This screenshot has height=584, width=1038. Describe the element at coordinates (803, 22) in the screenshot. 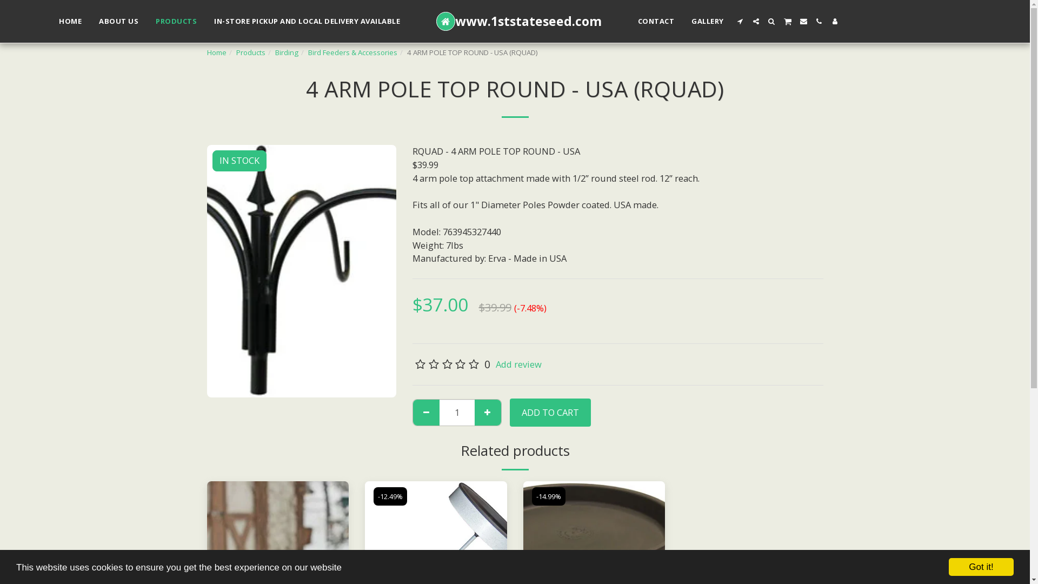

I see ` ` at that location.